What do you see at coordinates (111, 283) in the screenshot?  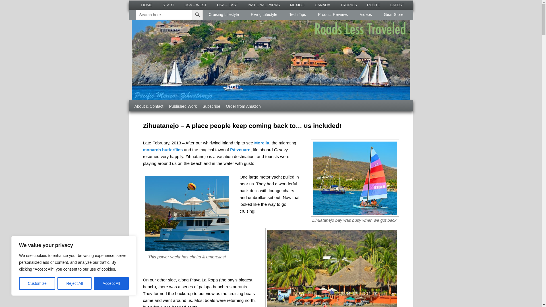 I see `Accept All` at bounding box center [111, 283].